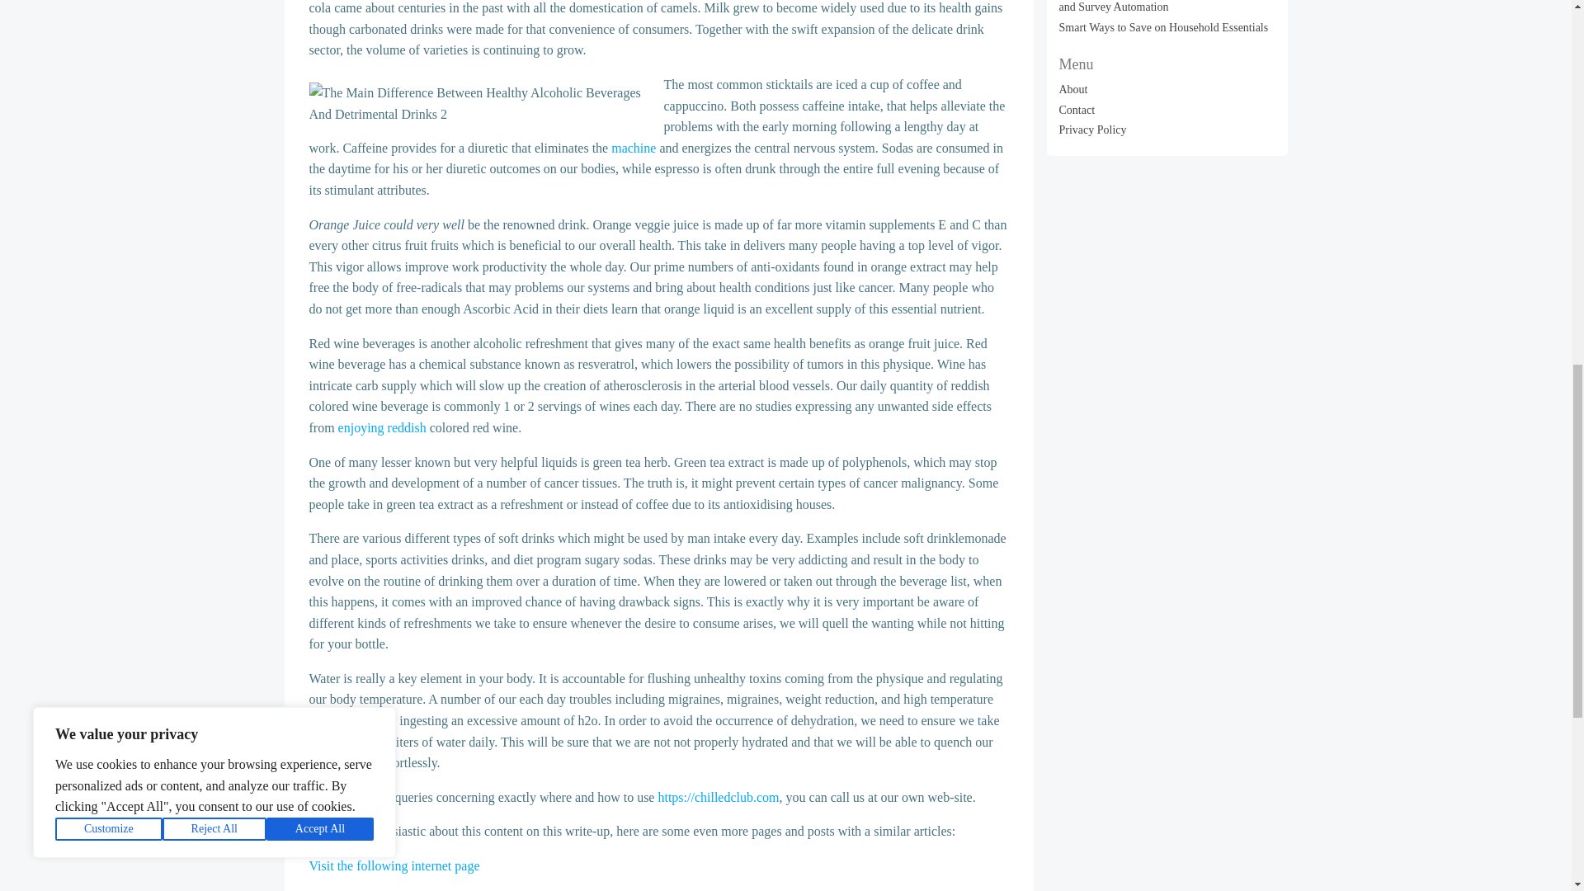 The height and width of the screenshot is (891, 1584). What do you see at coordinates (634, 147) in the screenshot?
I see `machine` at bounding box center [634, 147].